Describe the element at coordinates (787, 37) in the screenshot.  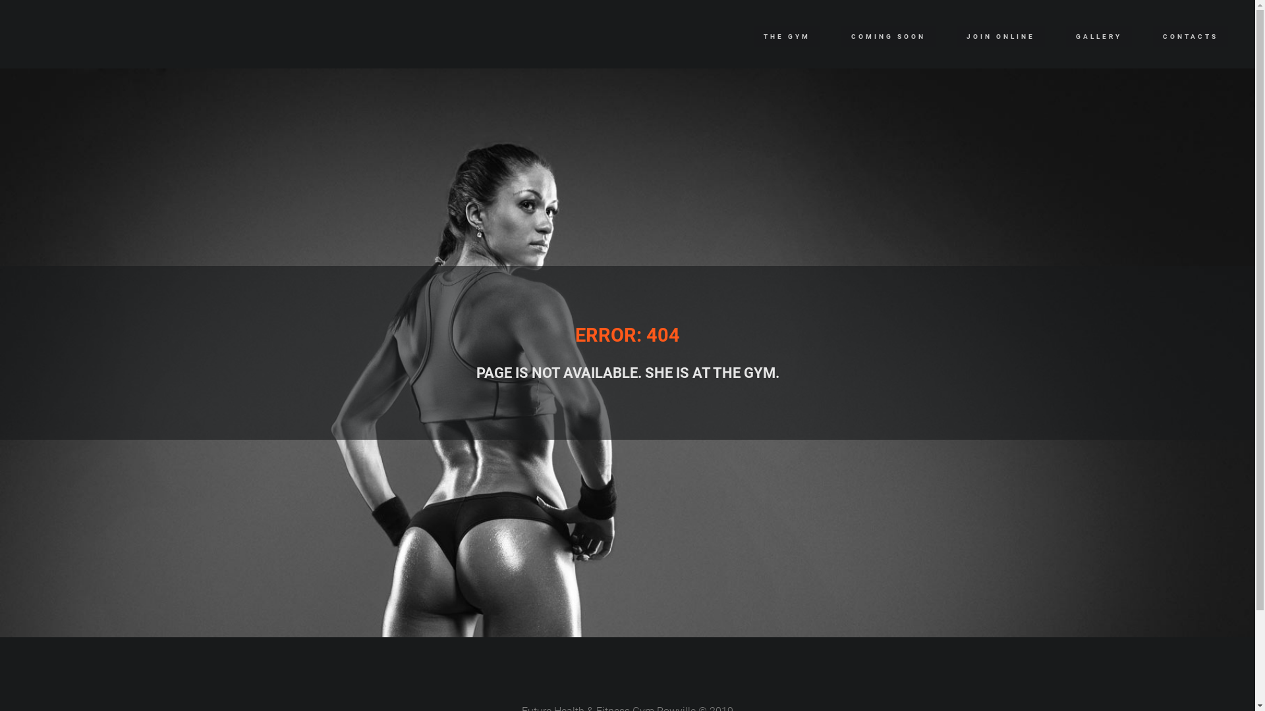
I see `THE GYM` at that location.